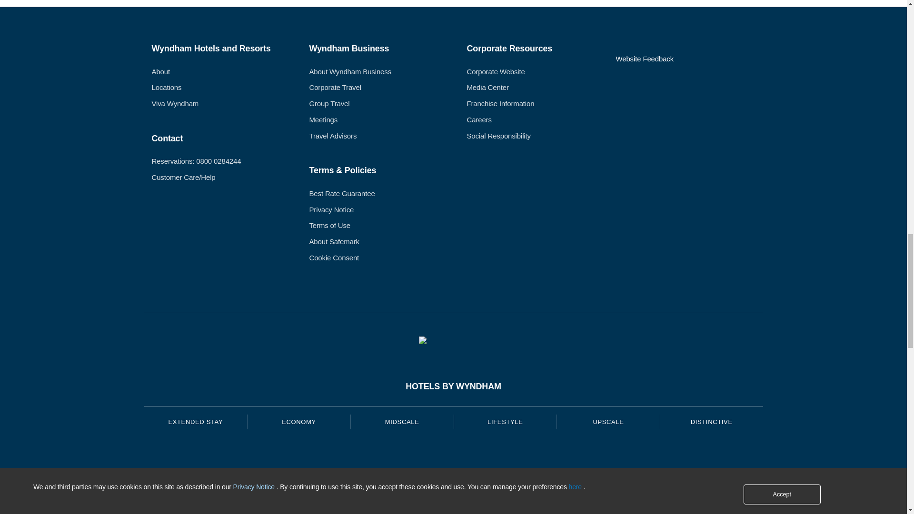  What do you see at coordinates (299, 455) in the screenshot?
I see `Days Inn` at bounding box center [299, 455].